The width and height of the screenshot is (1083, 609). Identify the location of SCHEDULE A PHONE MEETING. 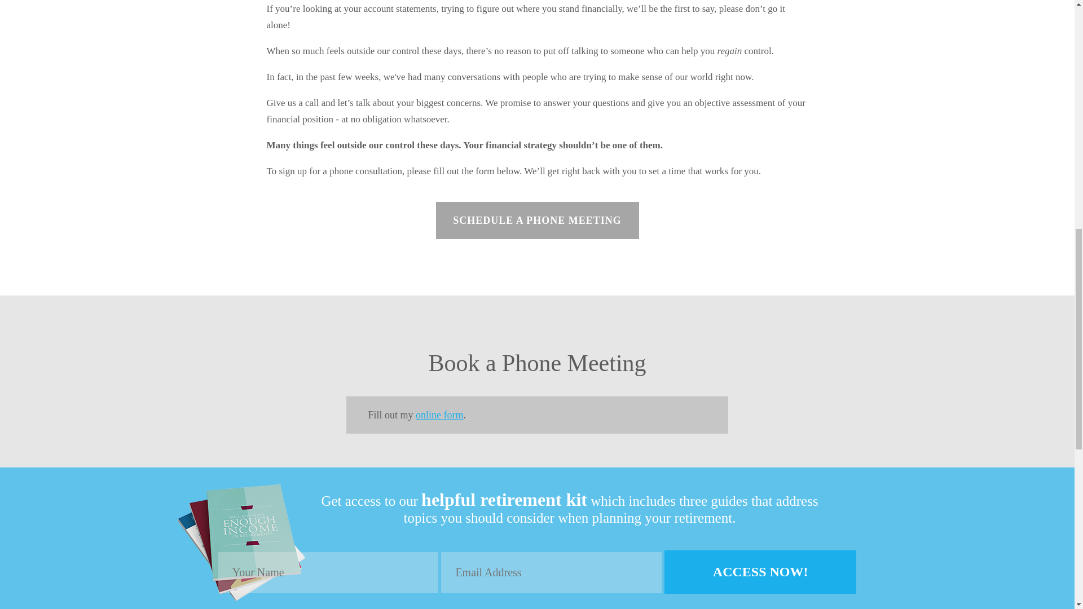
(537, 220).